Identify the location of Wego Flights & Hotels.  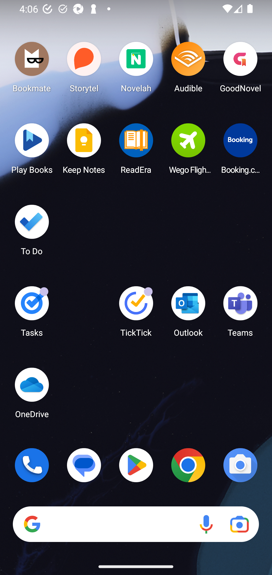
(188, 151).